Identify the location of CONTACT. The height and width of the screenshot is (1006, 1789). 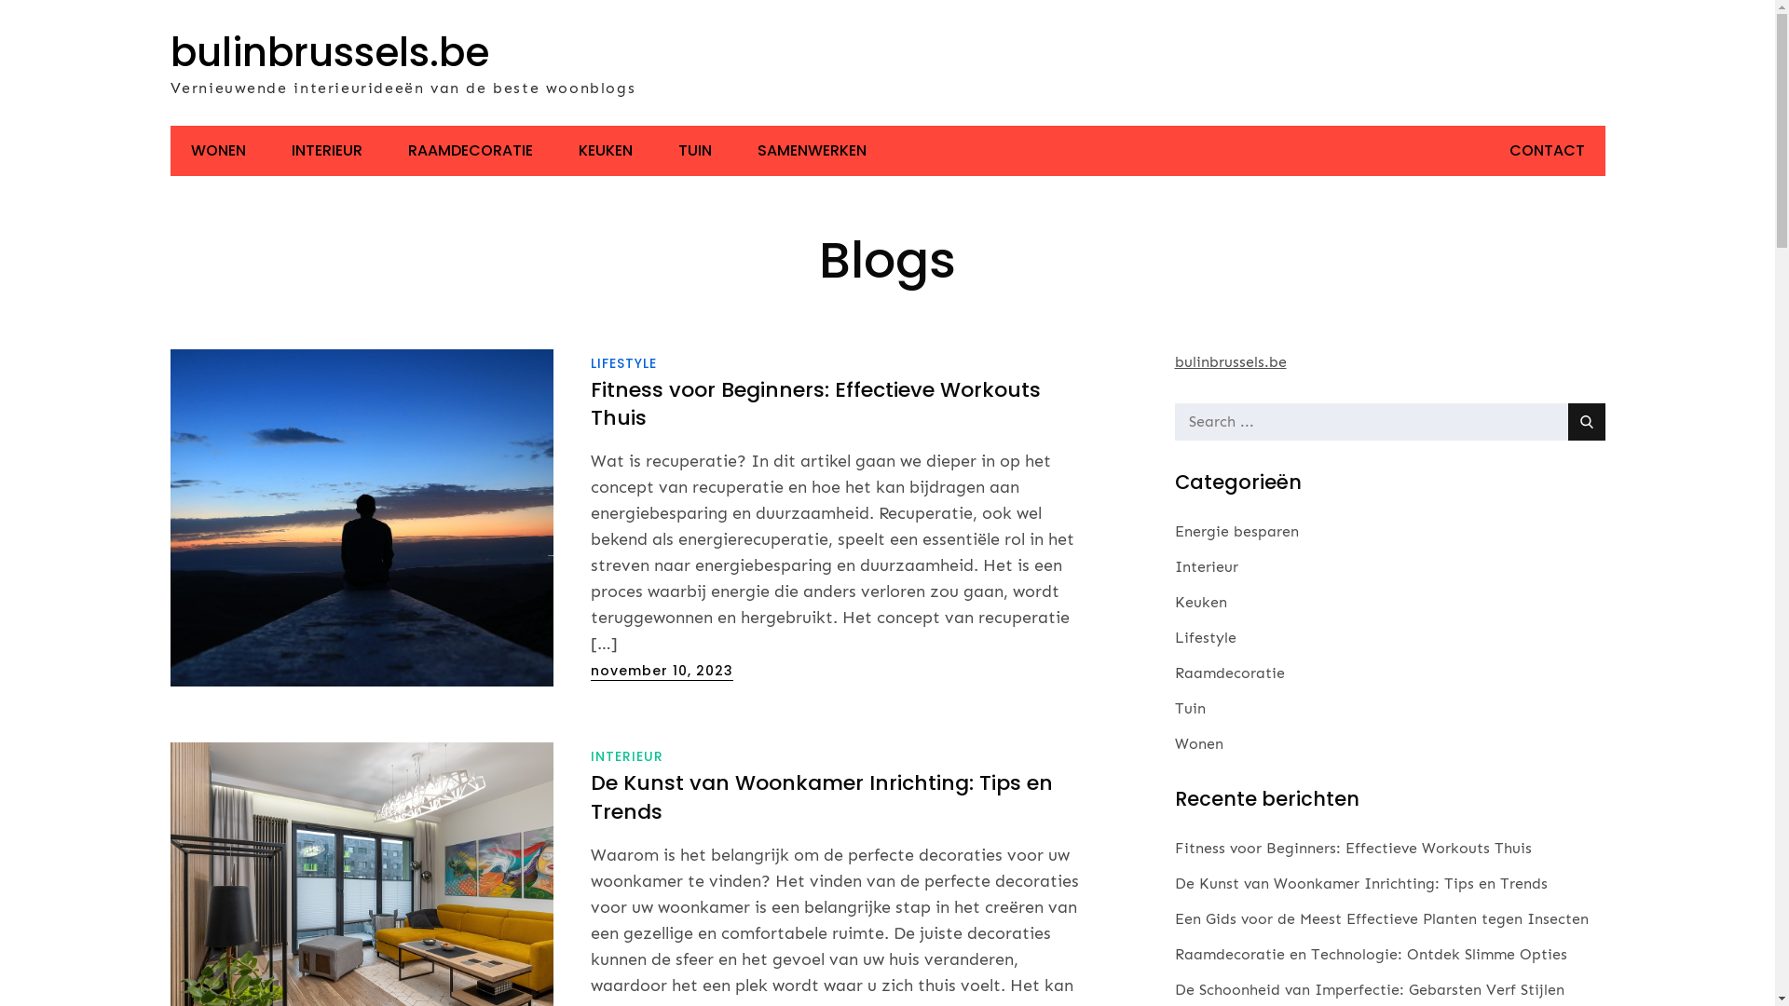
(1547, 151).